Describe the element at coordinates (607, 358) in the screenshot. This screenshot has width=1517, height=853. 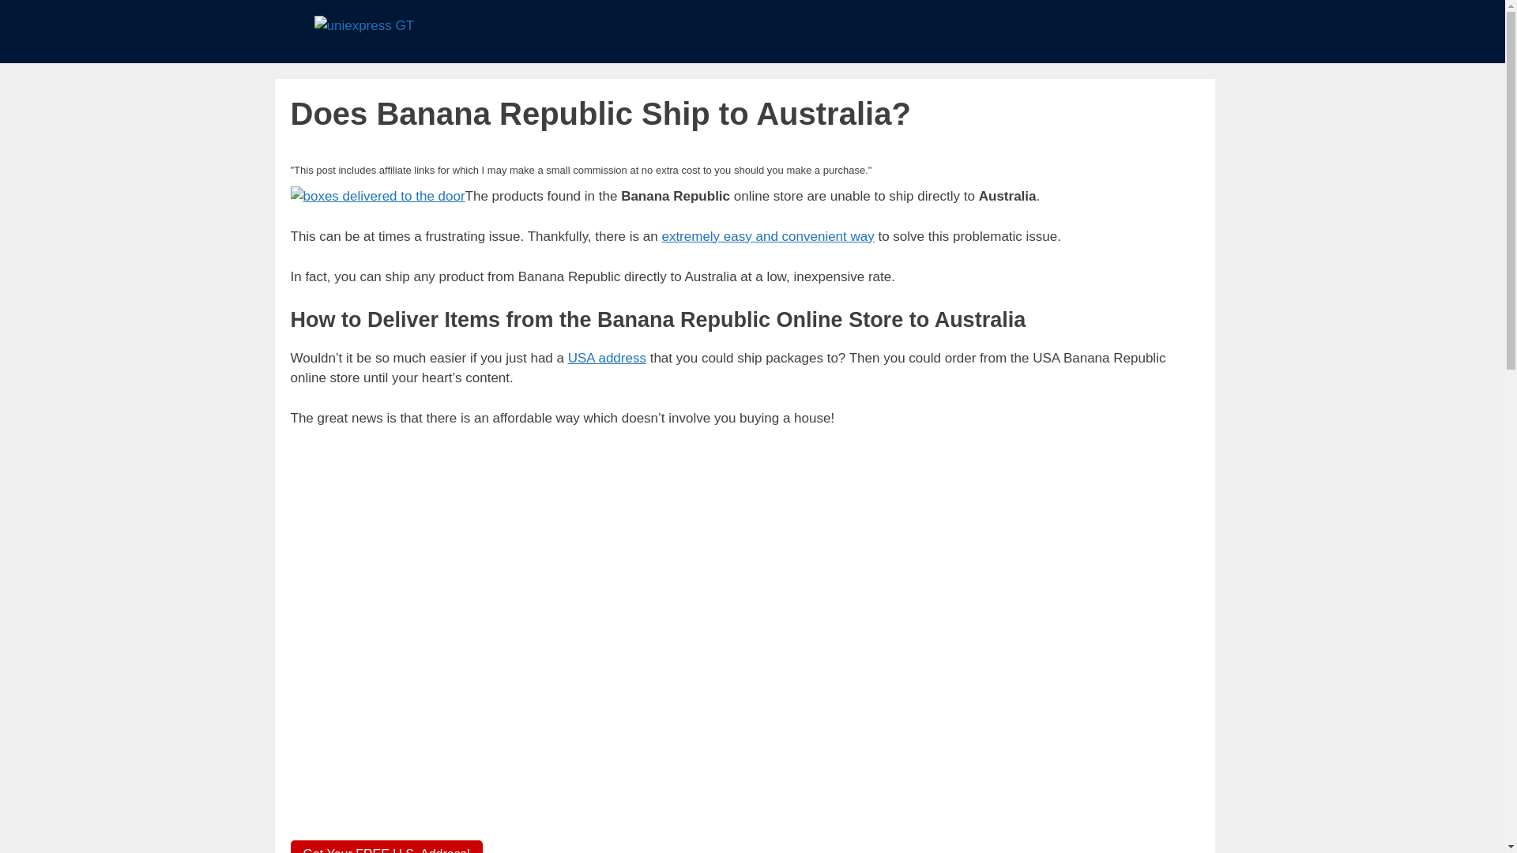
I see `USA address` at that location.